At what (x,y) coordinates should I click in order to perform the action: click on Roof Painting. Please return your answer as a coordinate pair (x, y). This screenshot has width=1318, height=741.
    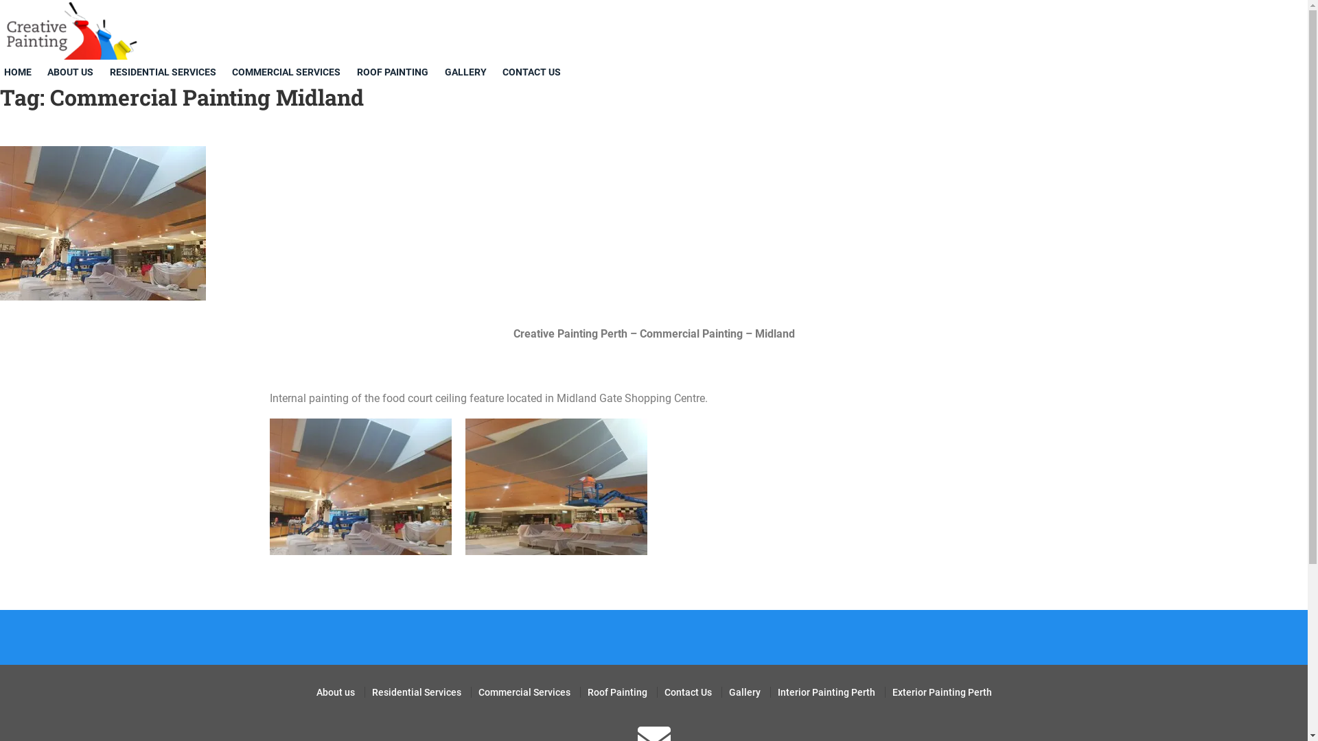
    Looking at the image, I should click on (618, 692).